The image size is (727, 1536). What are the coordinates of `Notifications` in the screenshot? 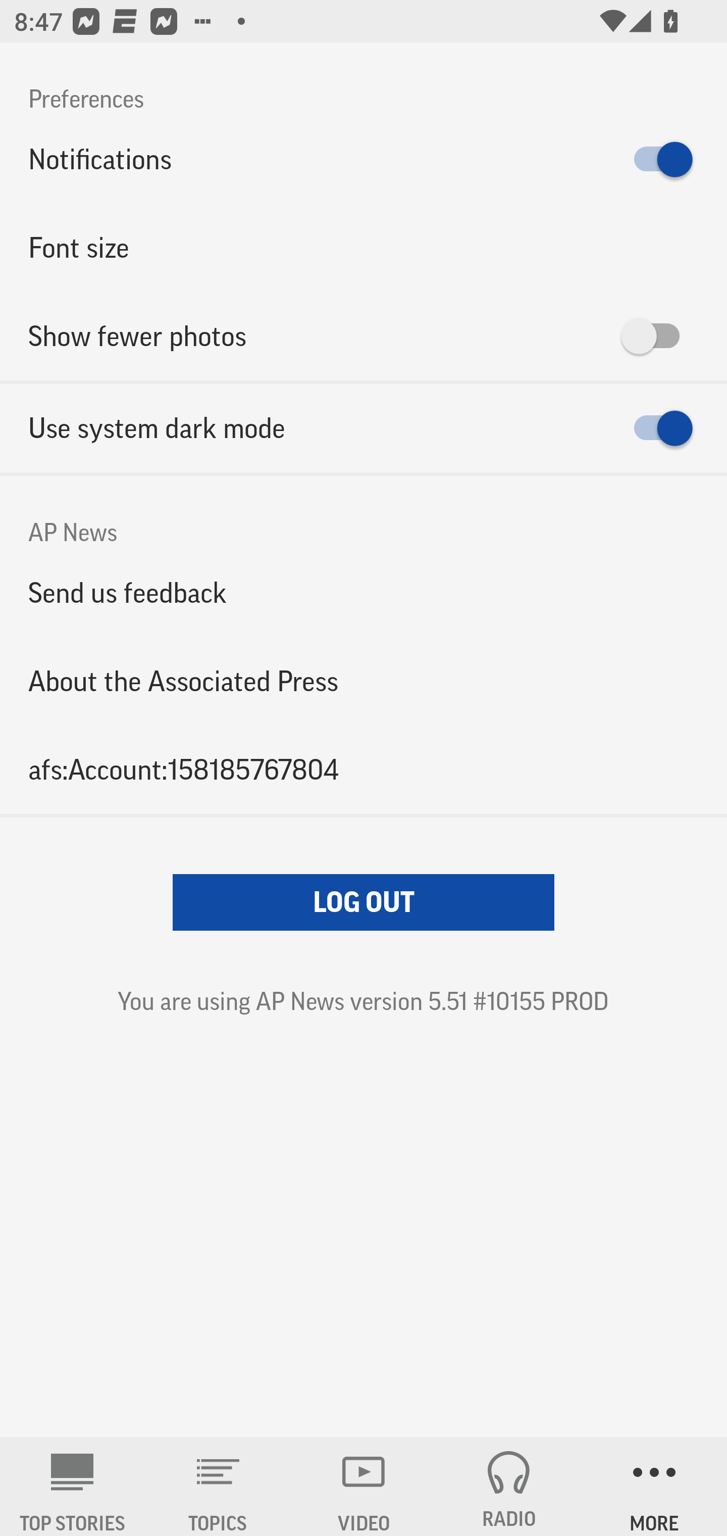 It's located at (363, 160).